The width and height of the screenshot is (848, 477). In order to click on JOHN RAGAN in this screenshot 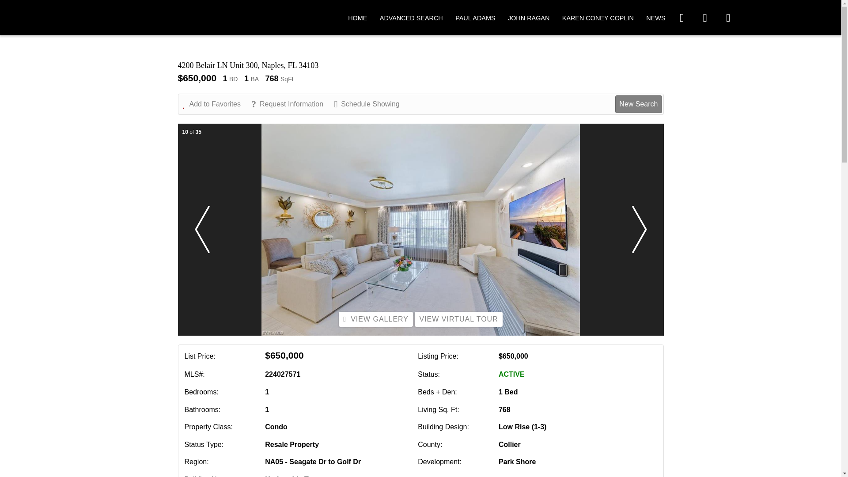, I will do `click(529, 18)`.